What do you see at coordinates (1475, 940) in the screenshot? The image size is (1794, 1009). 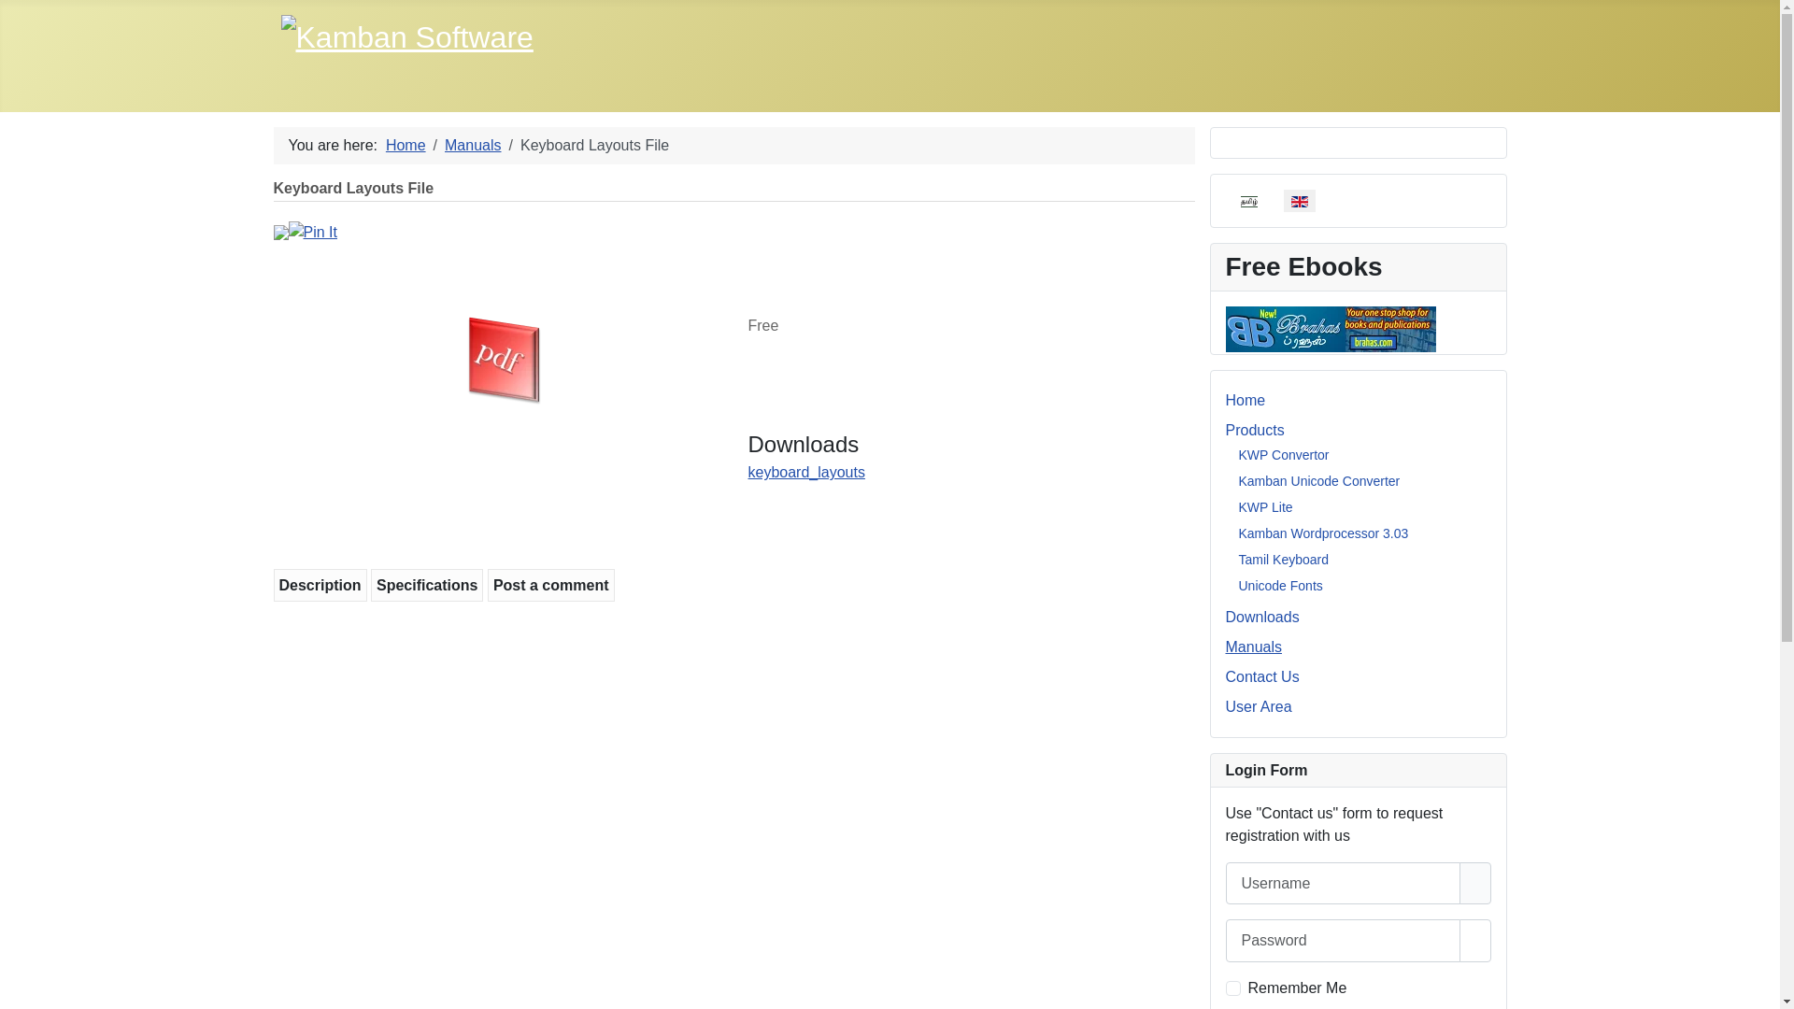 I see `Show Password` at bounding box center [1475, 940].